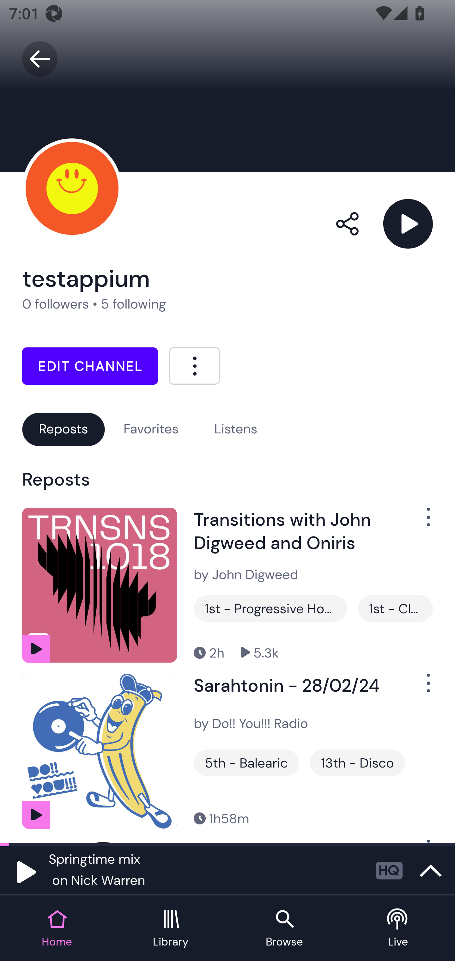 The height and width of the screenshot is (961, 455). What do you see at coordinates (56, 304) in the screenshot?
I see `0 followers` at bounding box center [56, 304].